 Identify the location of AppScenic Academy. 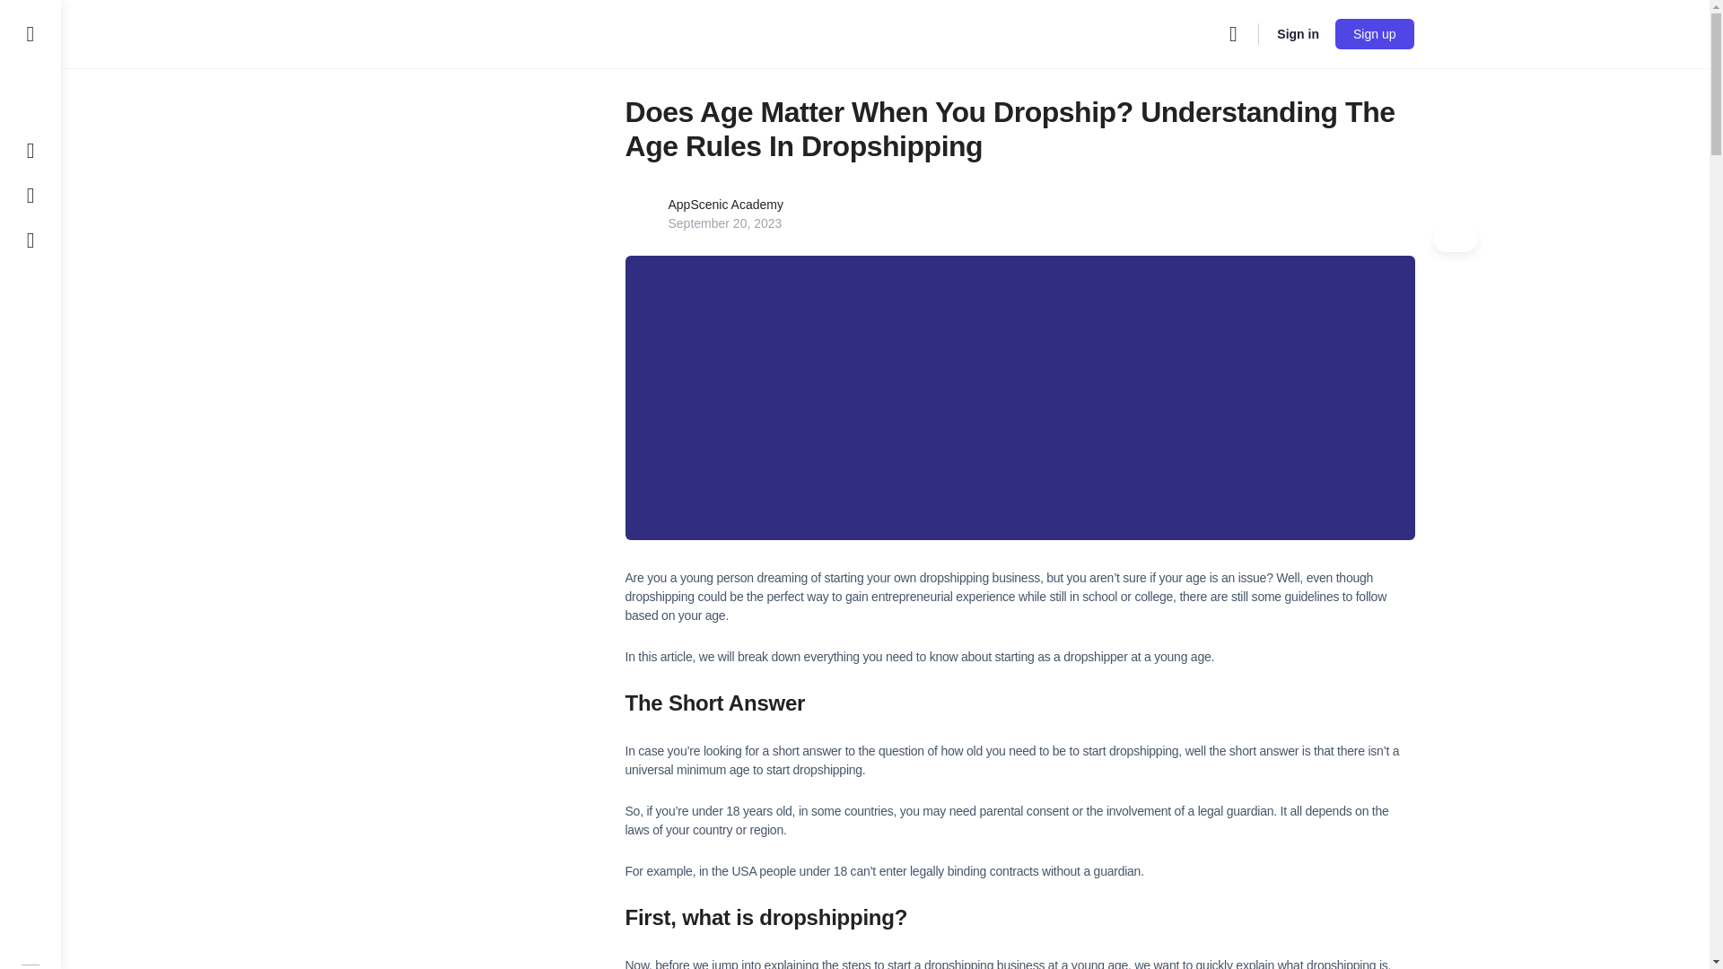
(725, 205).